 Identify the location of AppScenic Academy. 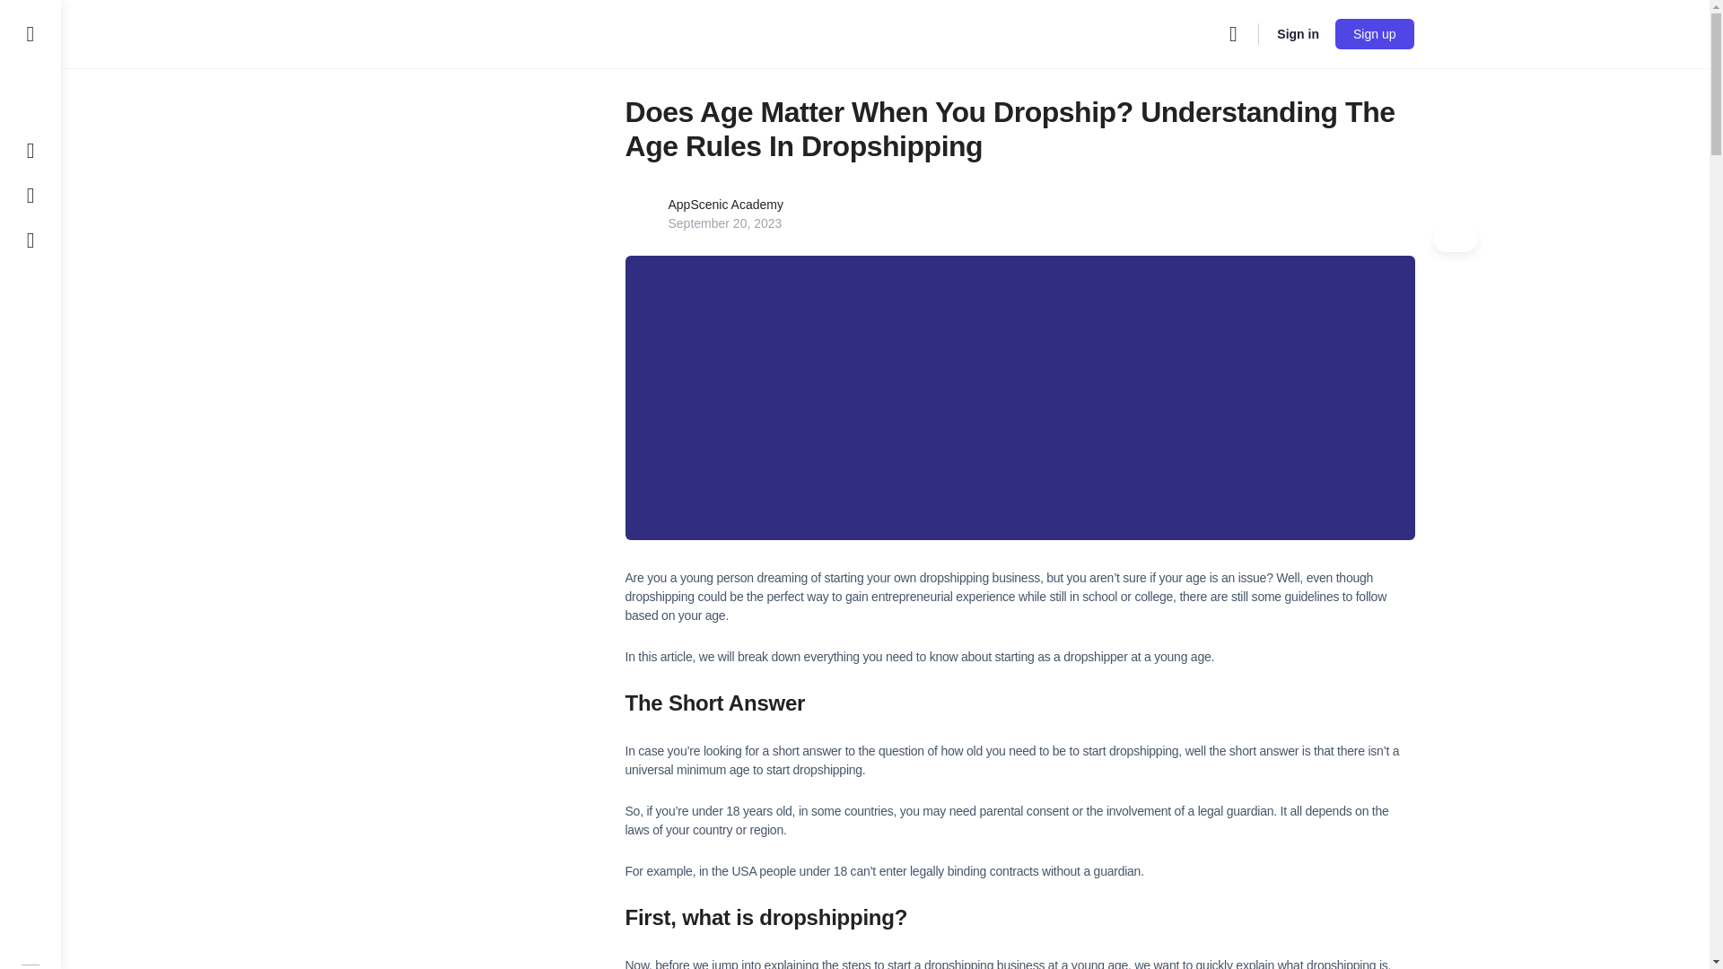
(725, 205).